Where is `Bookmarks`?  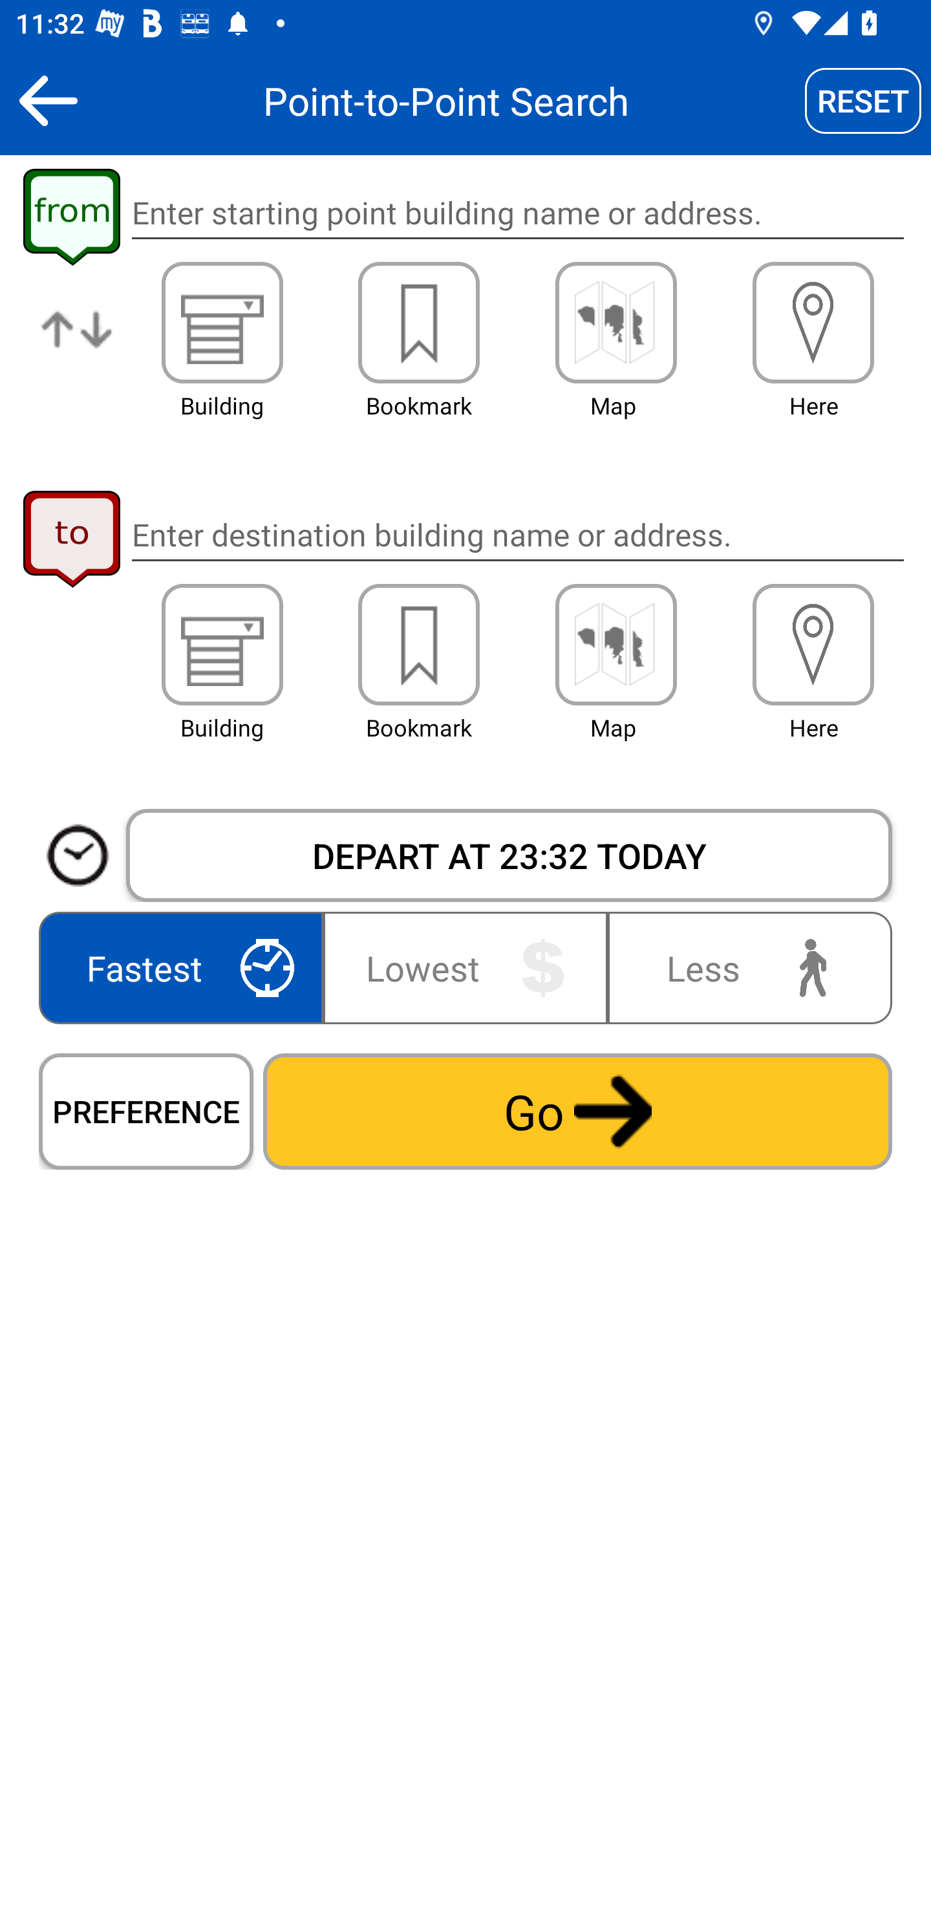
Bookmarks is located at coordinates (419, 645).